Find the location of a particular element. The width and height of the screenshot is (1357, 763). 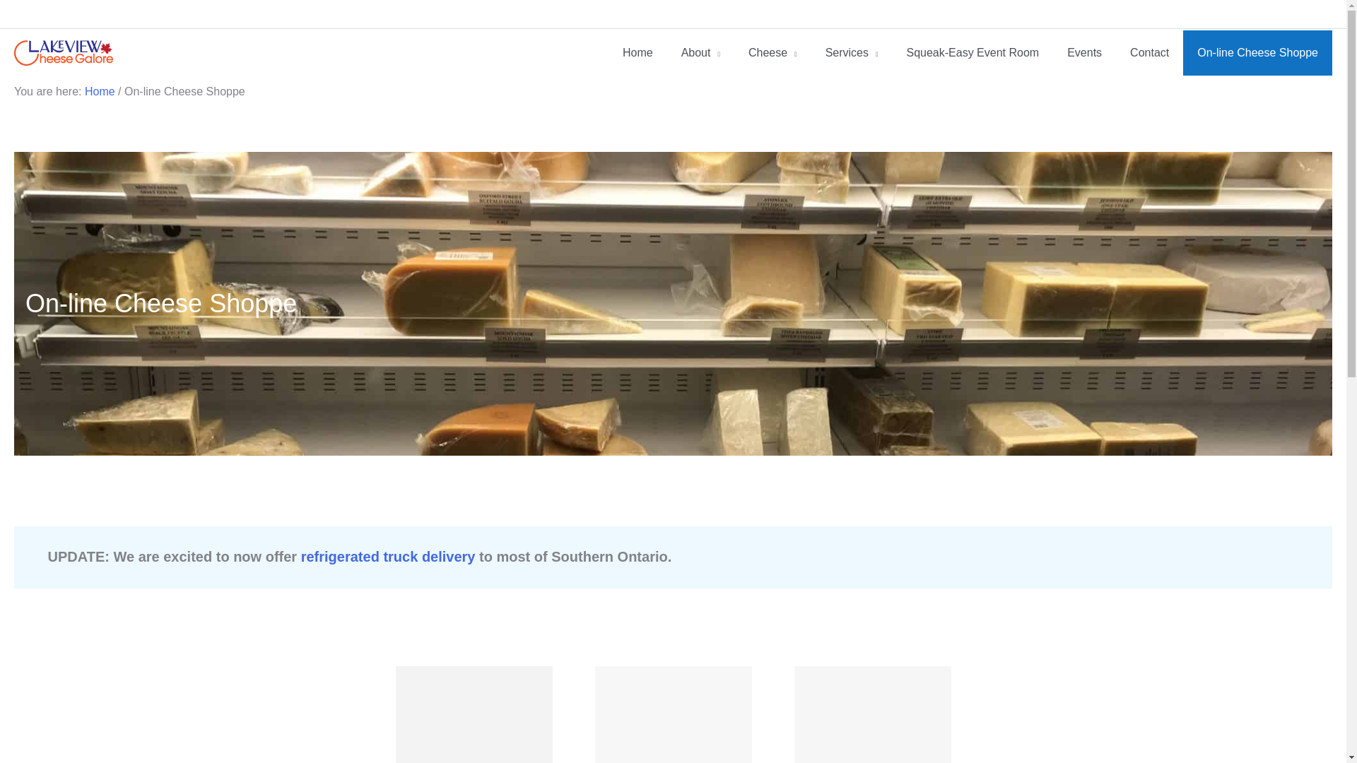

refrigerated truck delivery is located at coordinates (389, 557).